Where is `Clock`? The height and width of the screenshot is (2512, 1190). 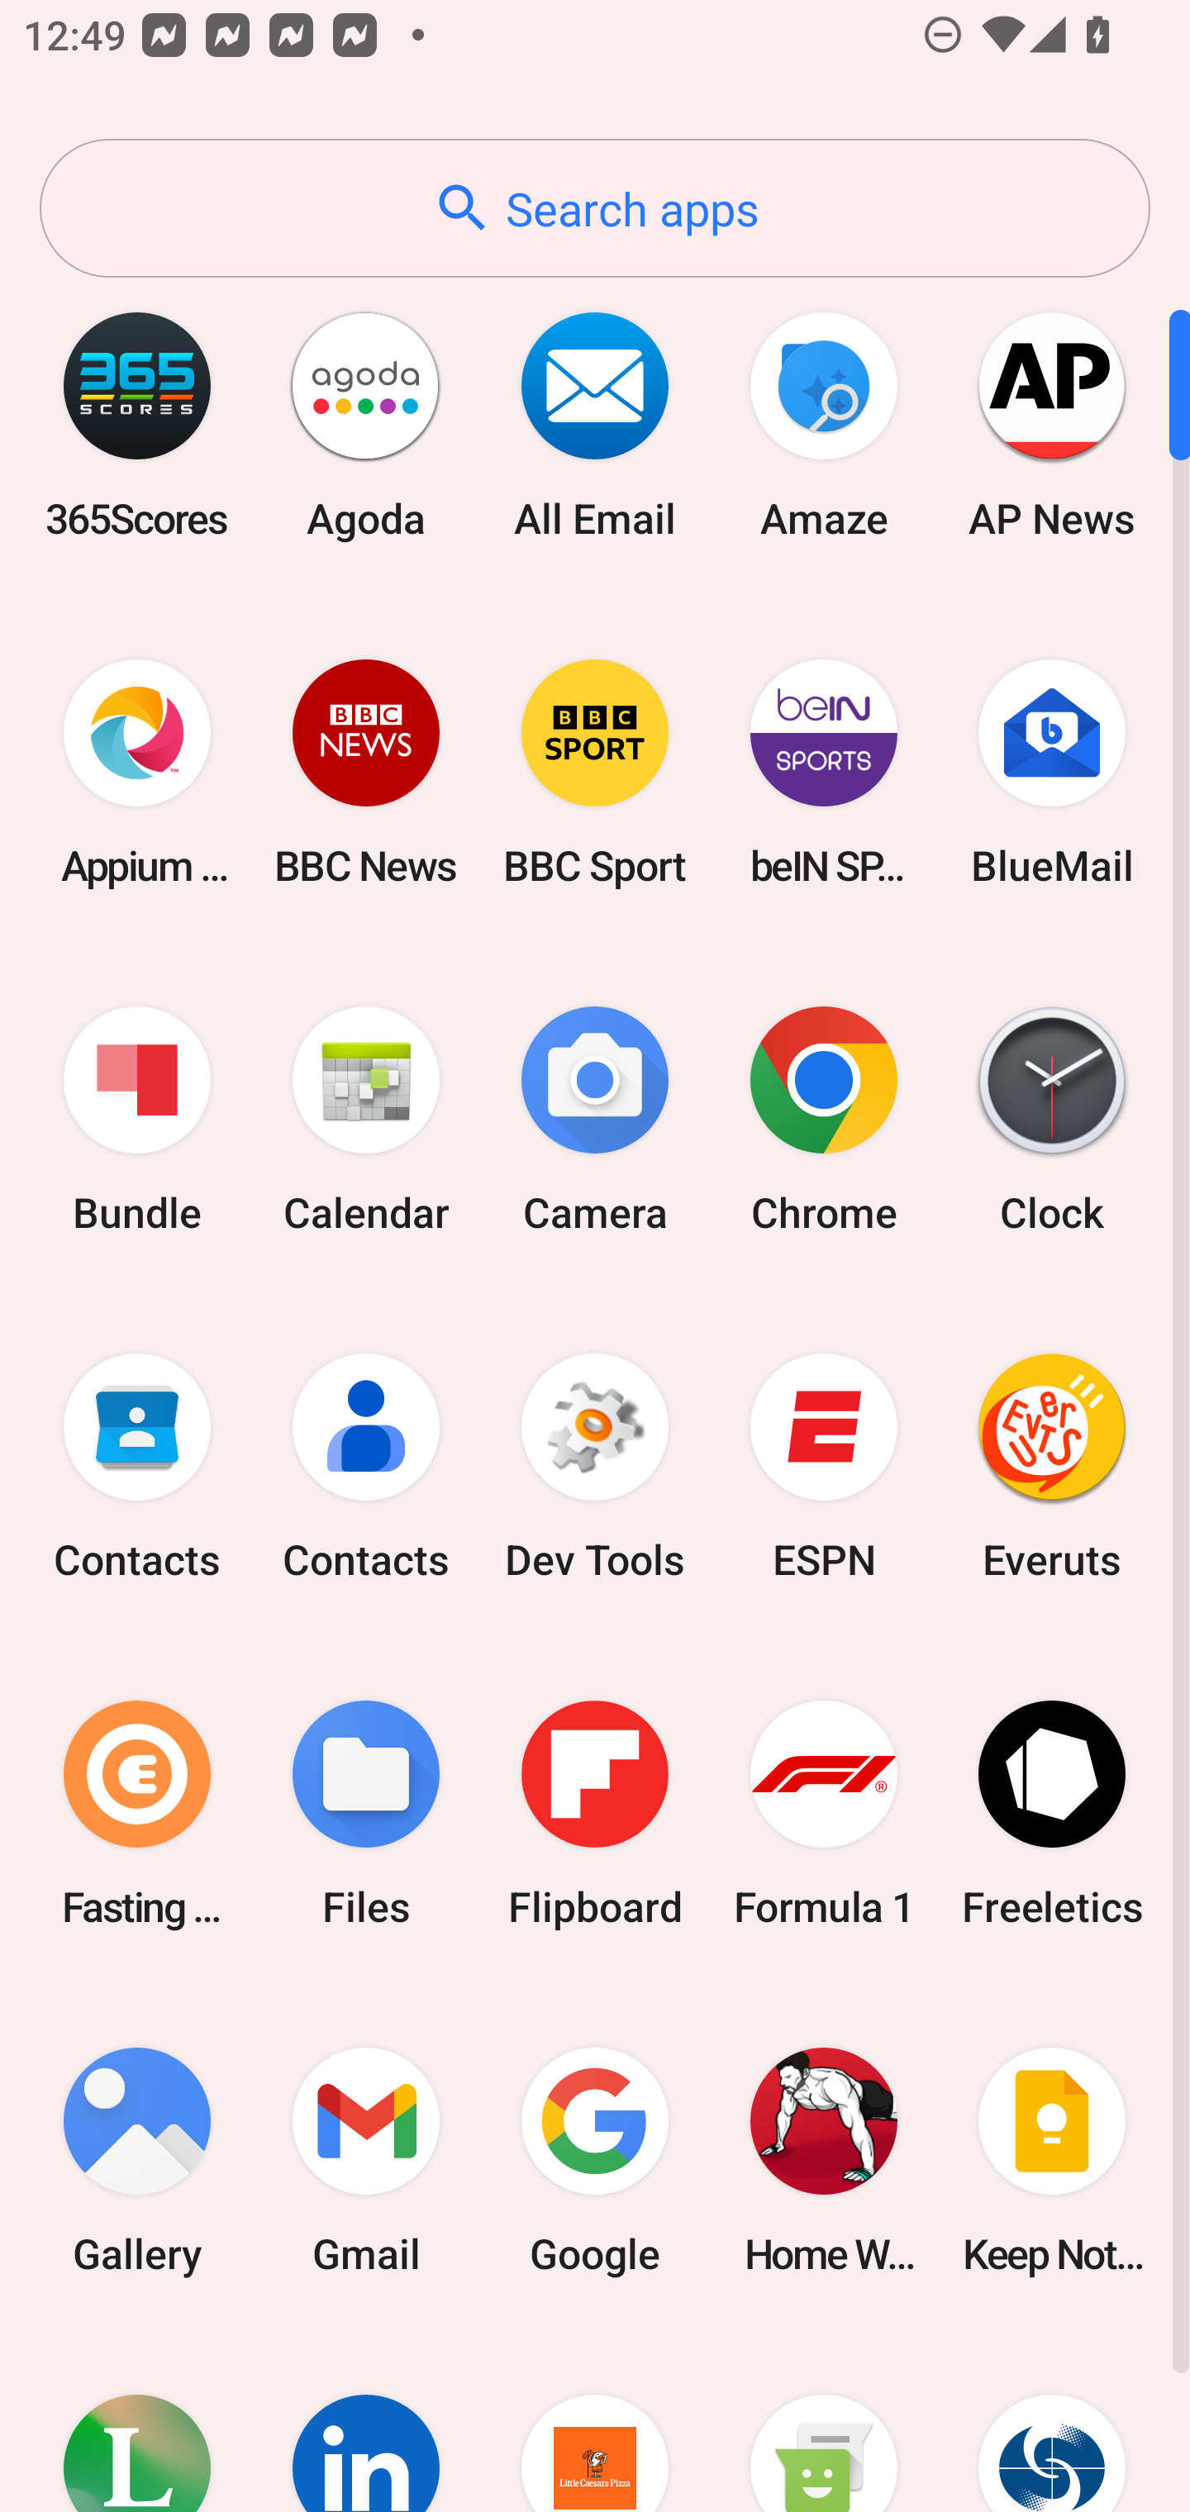 Clock is located at coordinates (1052, 1120).